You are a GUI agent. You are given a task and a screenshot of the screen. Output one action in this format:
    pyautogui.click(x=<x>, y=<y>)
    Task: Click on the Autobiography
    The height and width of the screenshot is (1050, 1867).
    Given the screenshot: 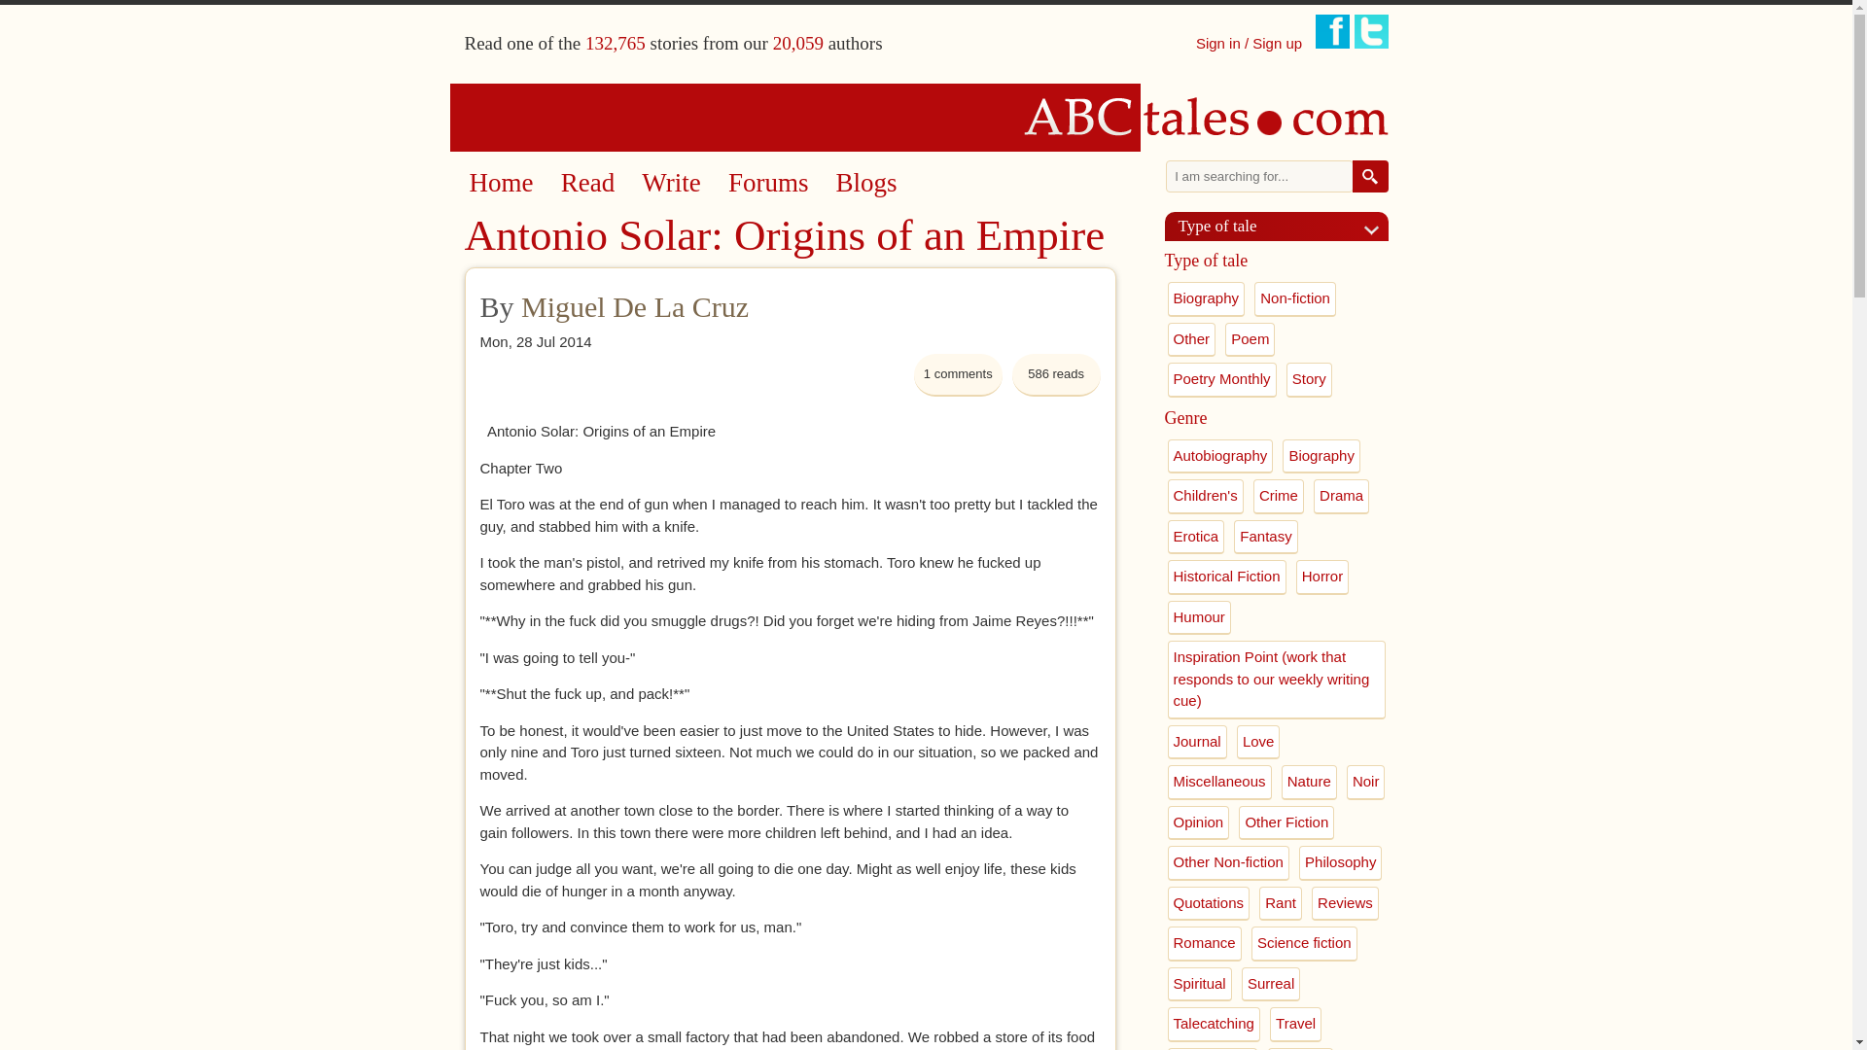 What is the action you would take?
    pyautogui.click(x=1219, y=457)
    